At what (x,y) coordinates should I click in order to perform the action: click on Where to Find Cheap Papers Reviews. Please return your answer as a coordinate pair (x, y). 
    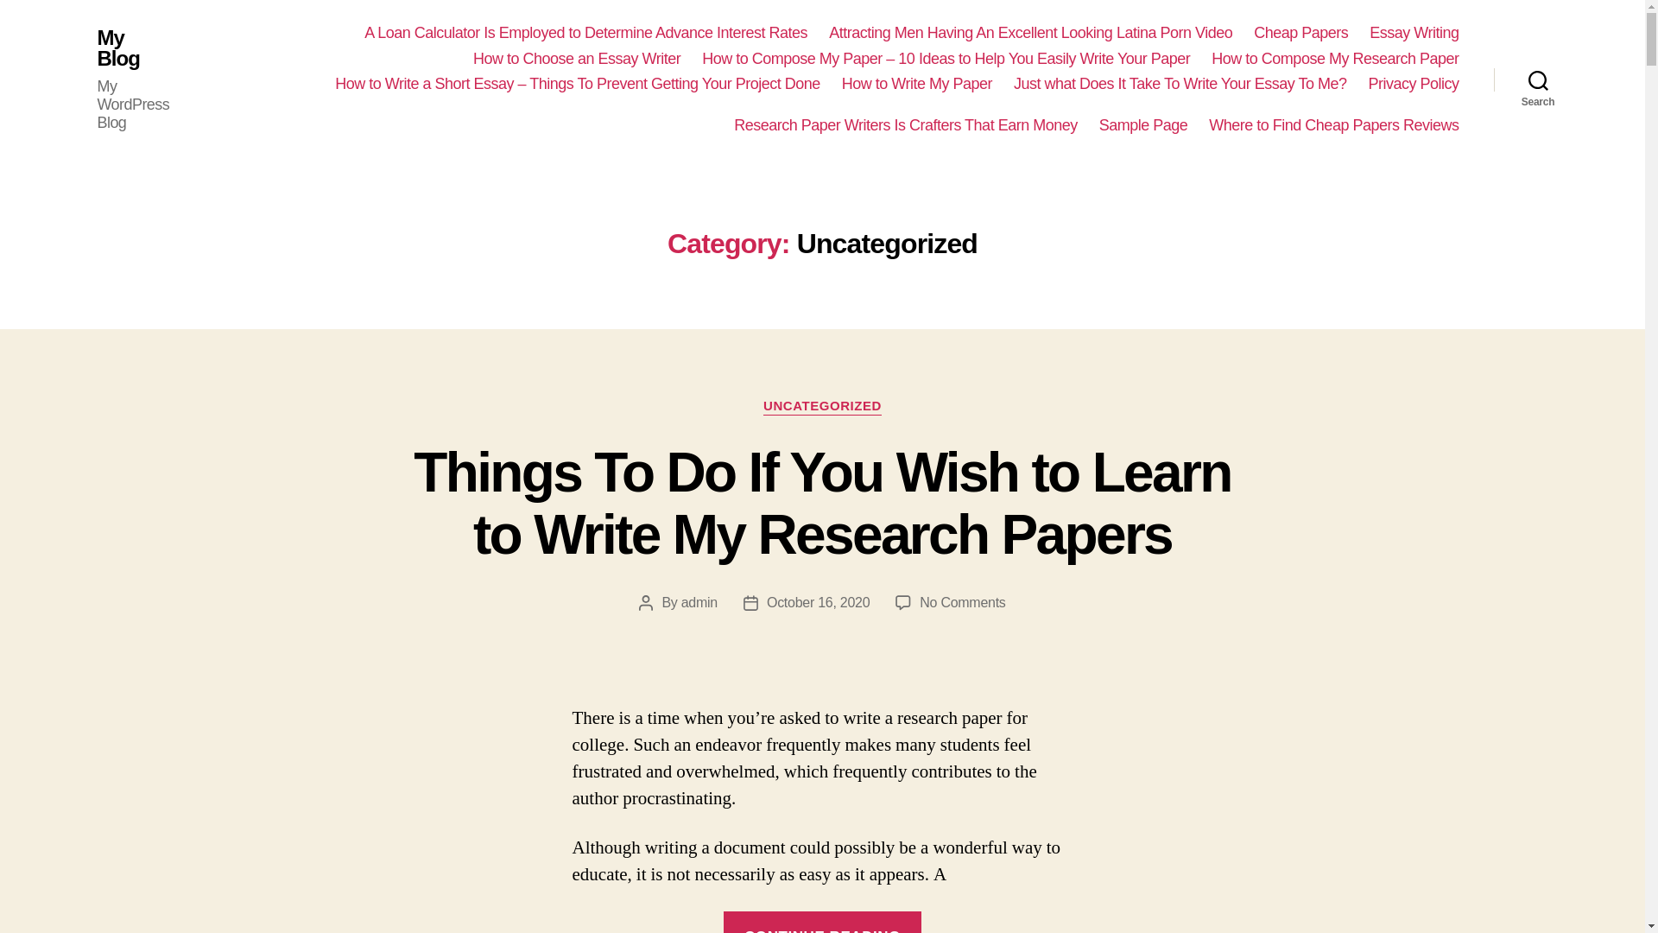
    Looking at the image, I should click on (1333, 126).